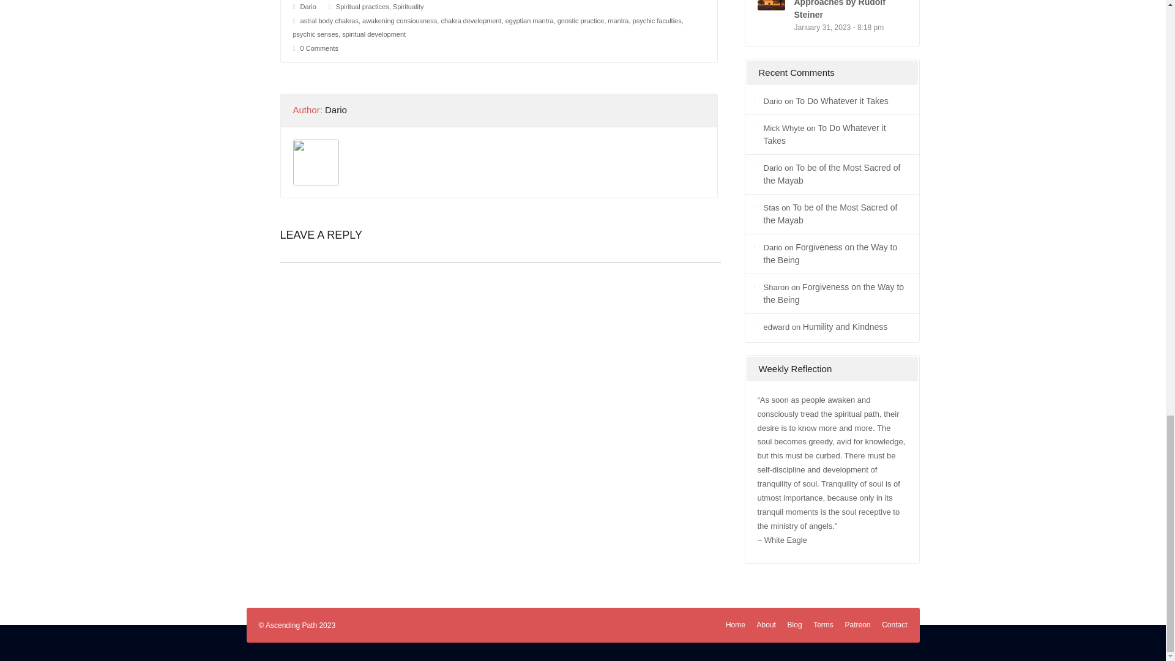 This screenshot has height=661, width=1175. What do you see at coordinates (362, 7) in the screenshot?
I see `View all posts in Spiritual practices` at bounding box center [362, 7].